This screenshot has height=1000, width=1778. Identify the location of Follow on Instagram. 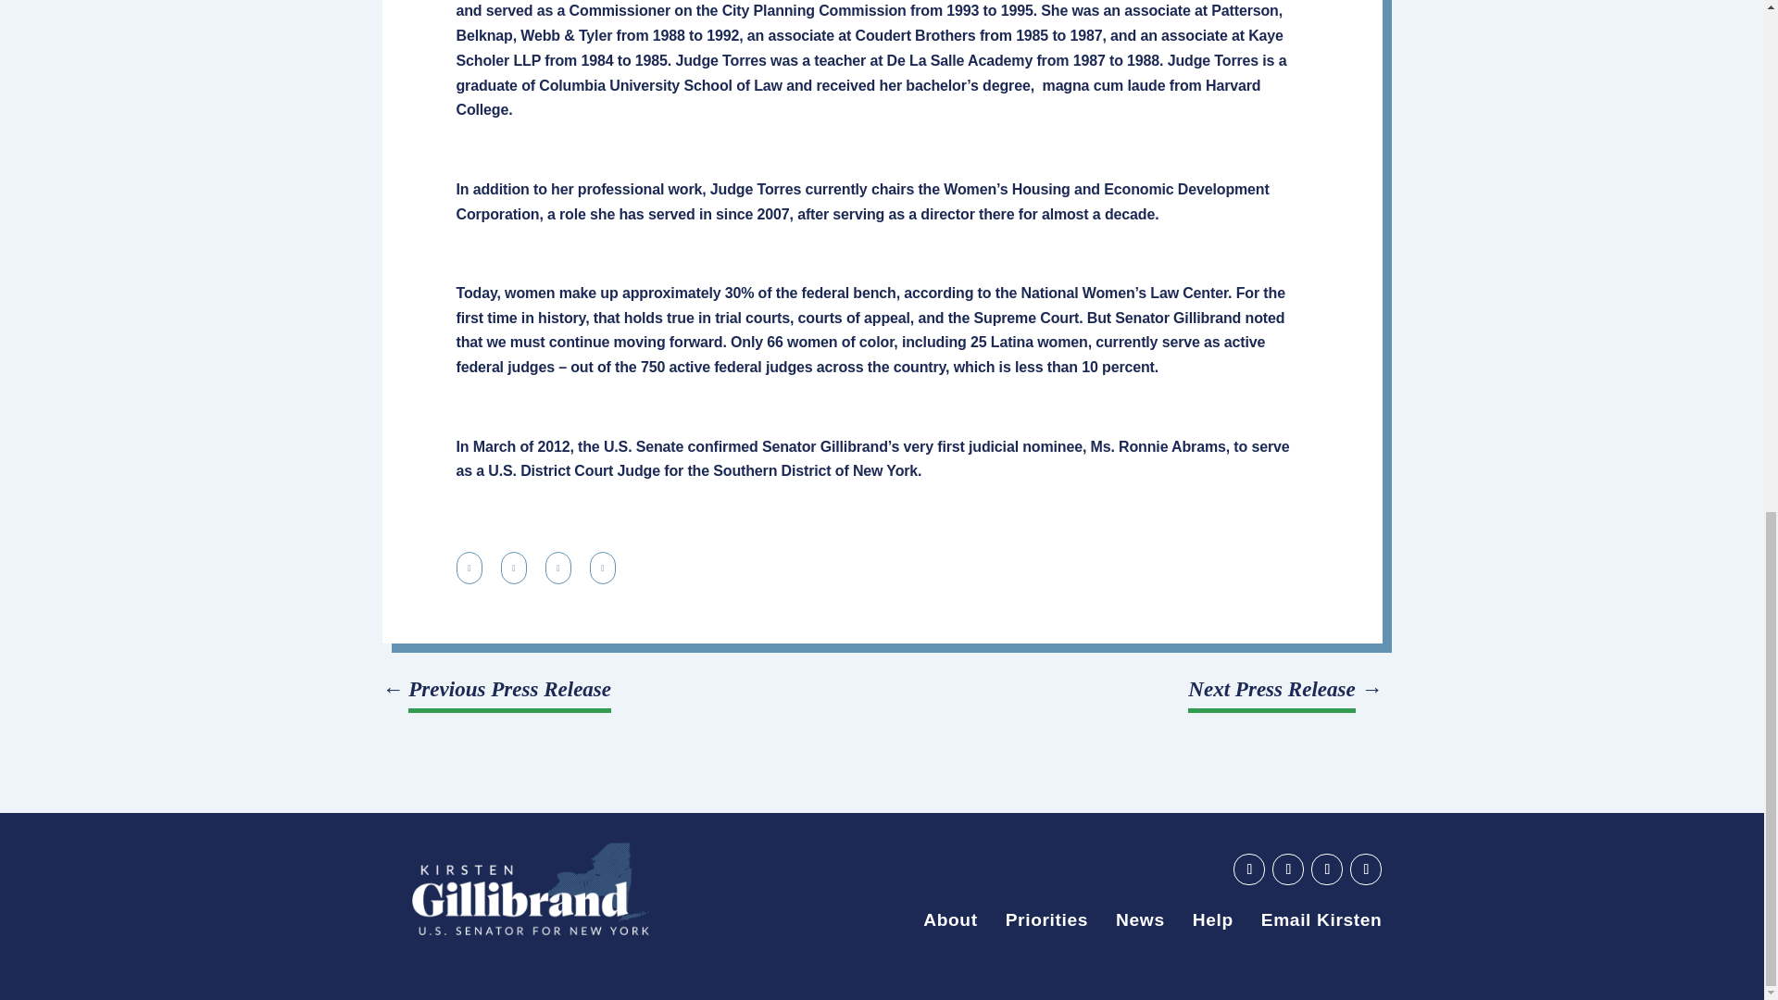
(1365, 869).